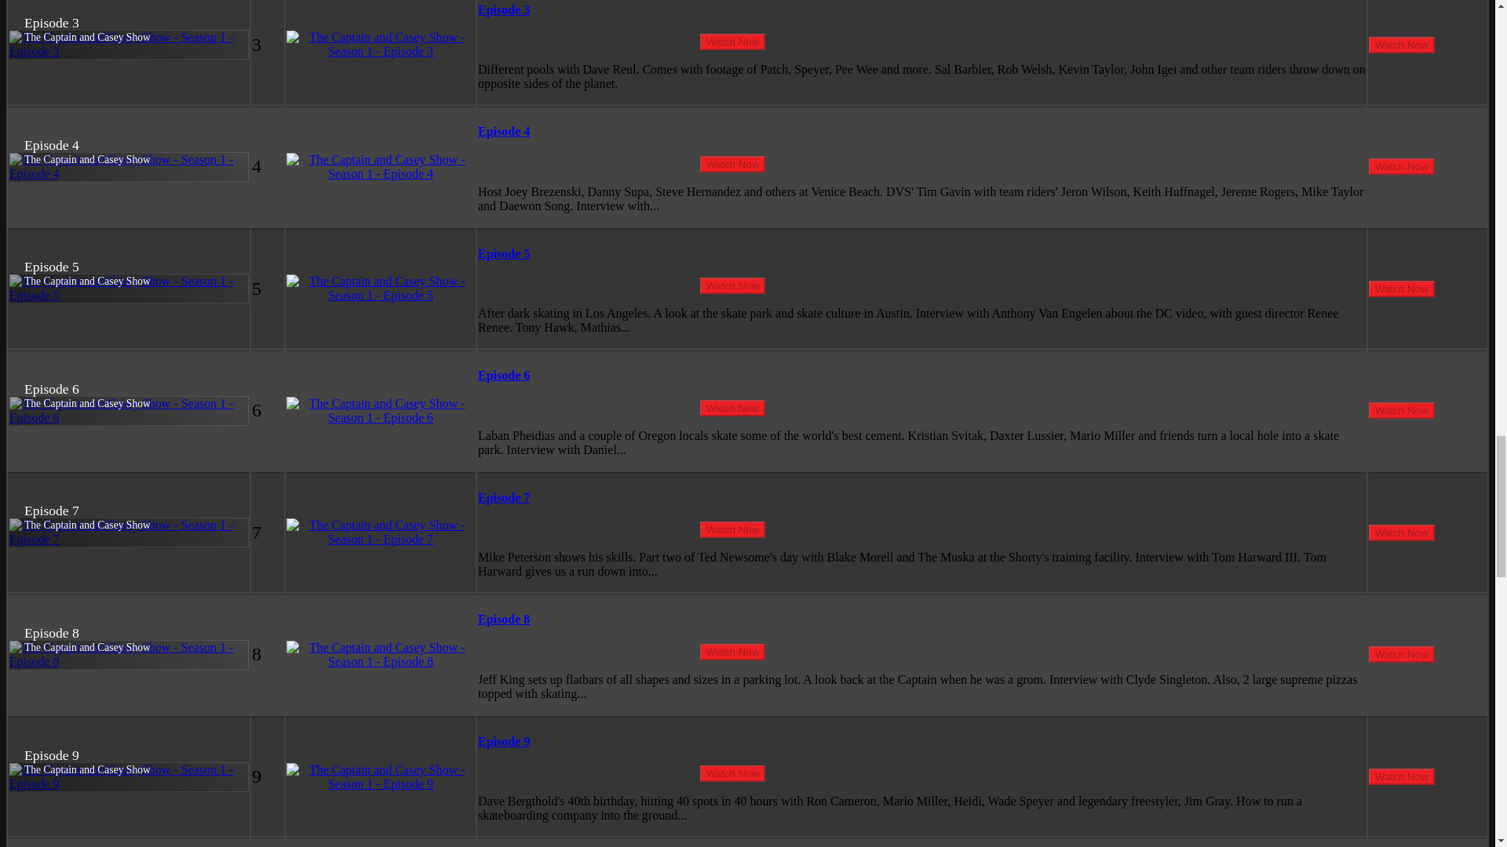 This screenshot has width=1507, height=847. What do you see at coordinates (504, 131) in the screenshot?
I see `Episode 4` at bounding box center [504, 131].